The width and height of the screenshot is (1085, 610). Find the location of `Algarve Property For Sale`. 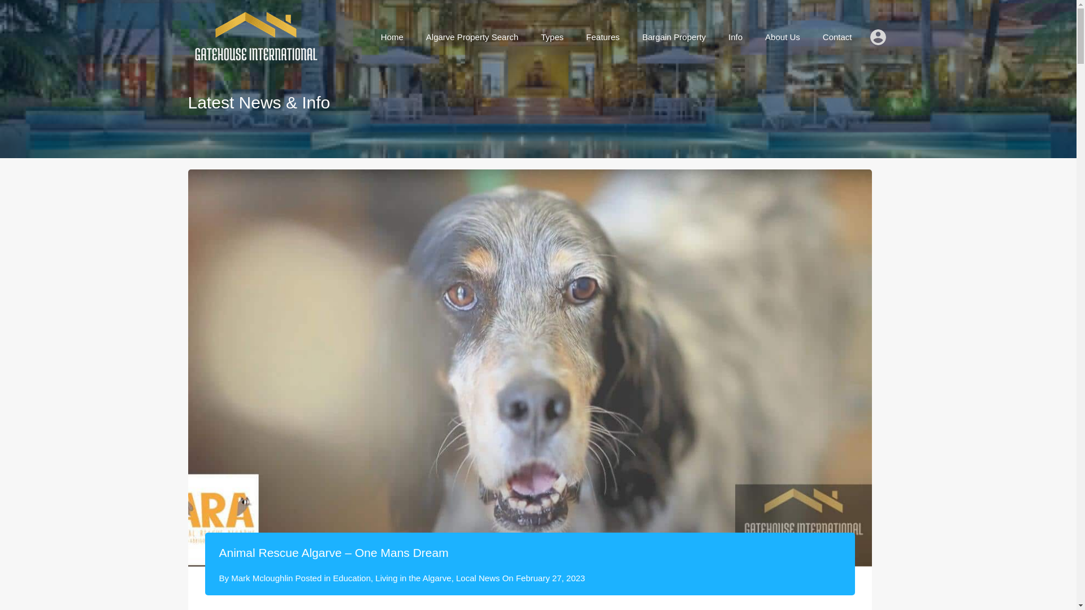

Algarve Property For Sale is located at coordinates (254, 57).